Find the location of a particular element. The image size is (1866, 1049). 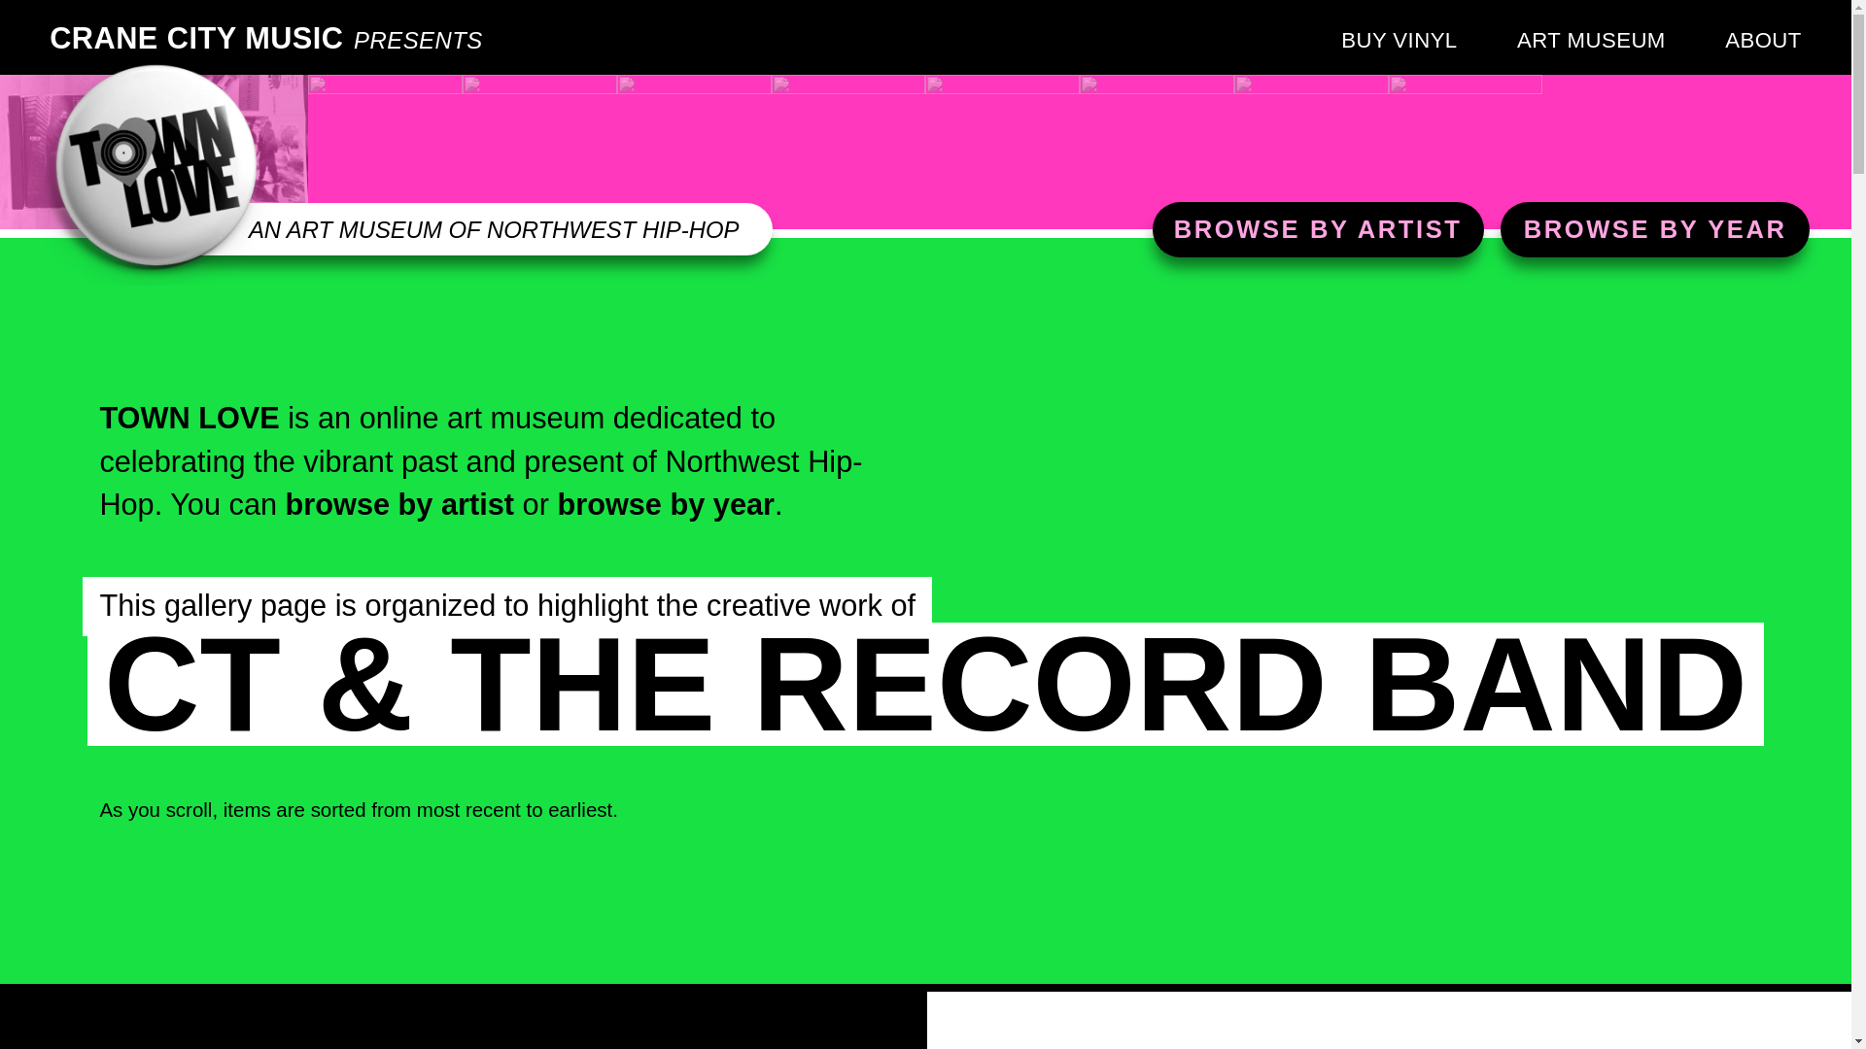

ART MUSEUM is located at coordinates (1591, 41).